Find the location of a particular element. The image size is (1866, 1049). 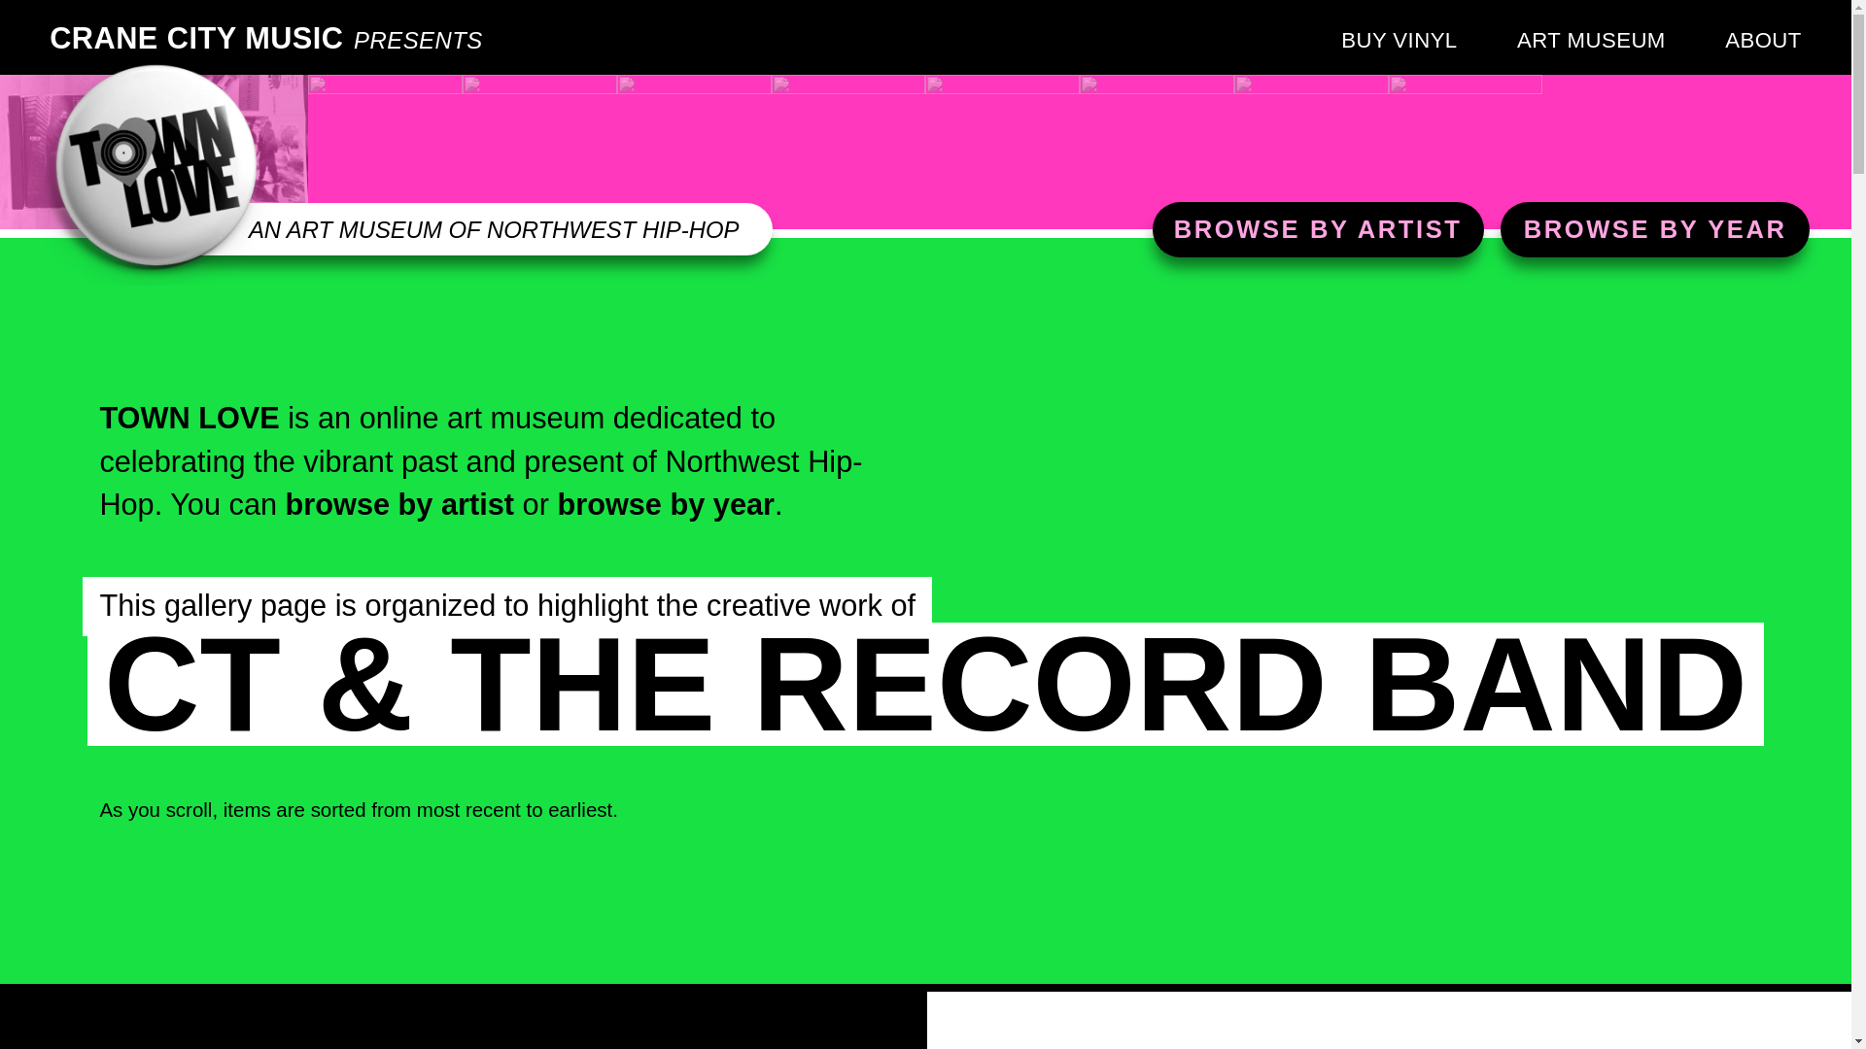

ART MUSEUM is located at coordinates (1591, 41).